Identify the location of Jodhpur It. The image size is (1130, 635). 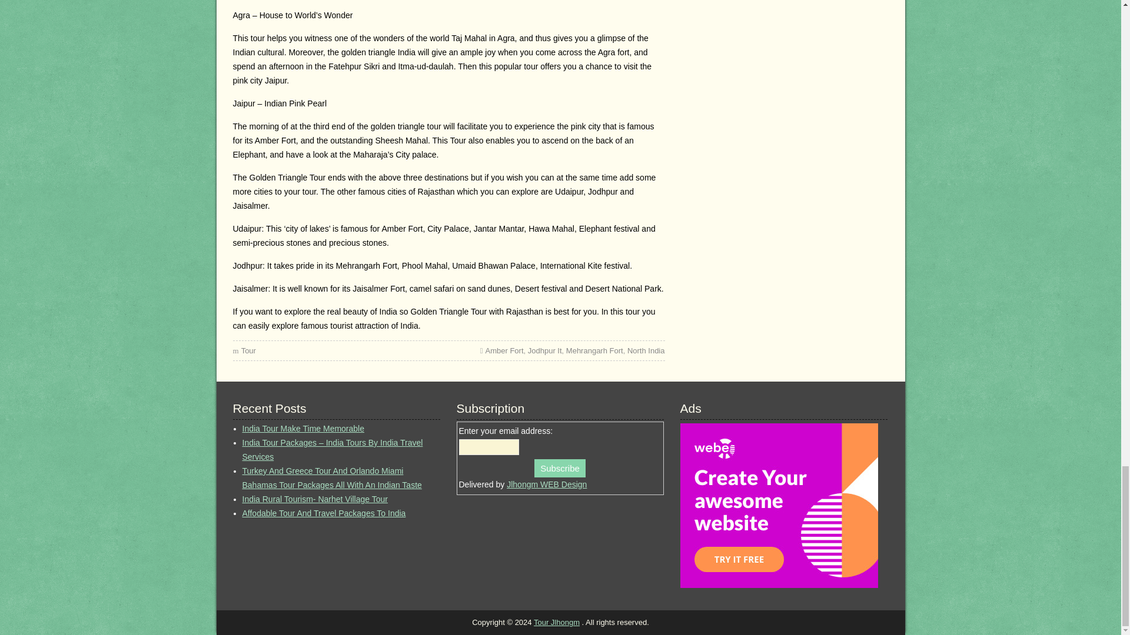
(544, 350).